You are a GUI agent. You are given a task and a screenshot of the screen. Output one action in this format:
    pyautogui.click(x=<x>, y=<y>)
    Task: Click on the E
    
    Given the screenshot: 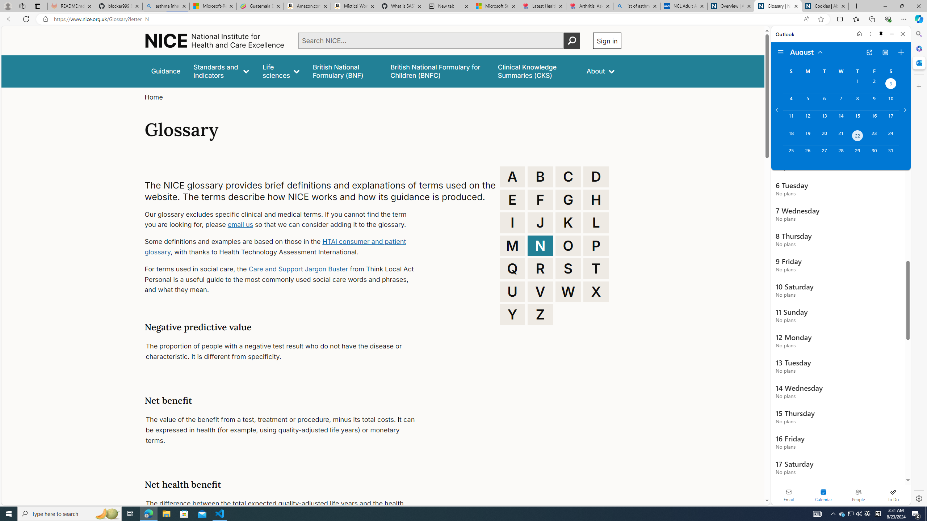 What is the action you would take?
    pyautogui.click(x=512, y=200)
    